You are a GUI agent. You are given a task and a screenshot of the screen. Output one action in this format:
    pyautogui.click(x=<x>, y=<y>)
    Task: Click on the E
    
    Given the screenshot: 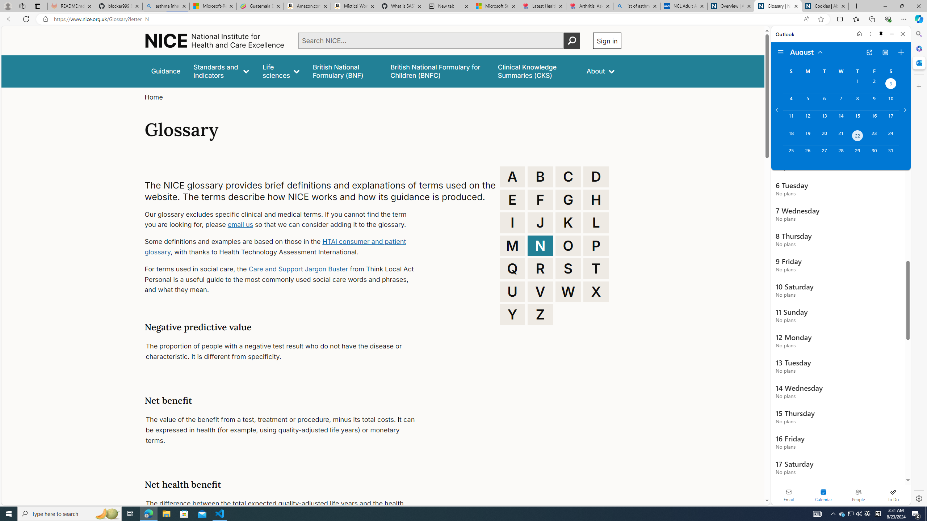 What is the action you would take?
    pyautogui.click(x=512, y=200)
    